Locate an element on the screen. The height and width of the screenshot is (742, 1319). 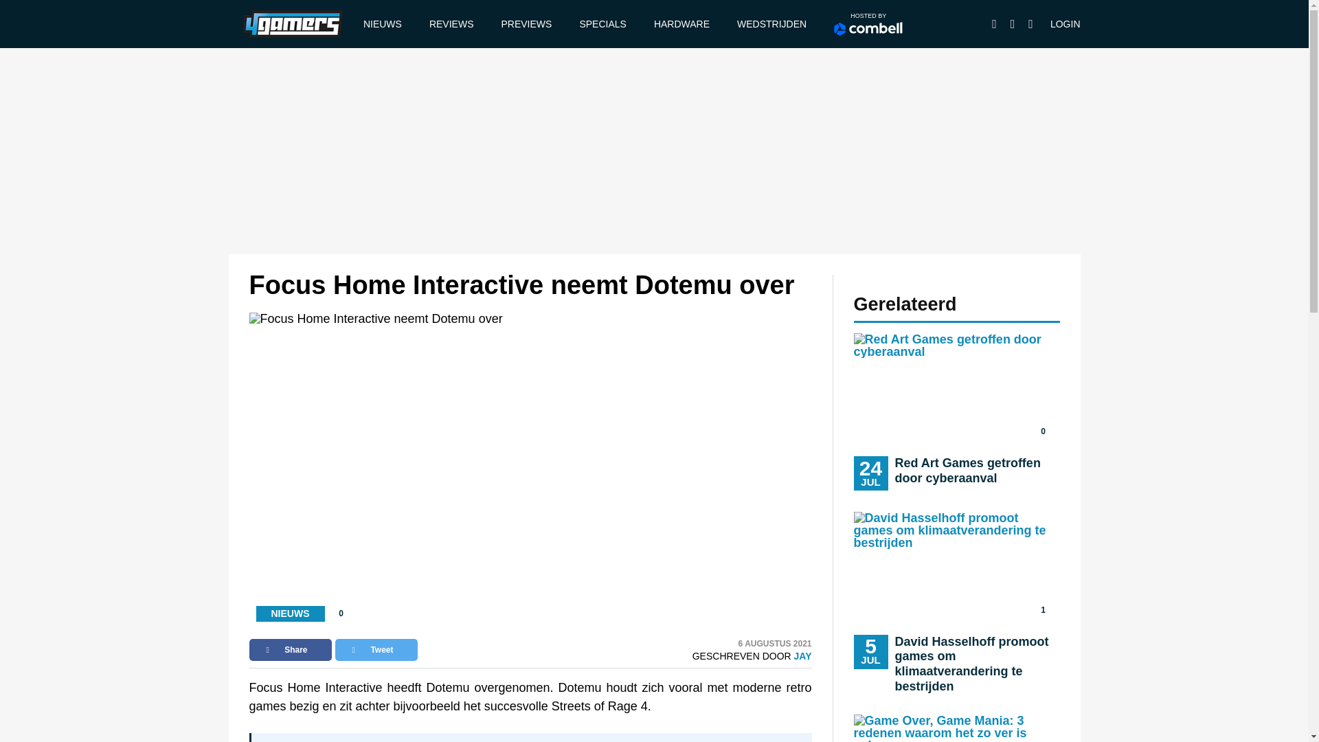
Hosting en Webhosting bij Combell is located at coordinates (802, 656).